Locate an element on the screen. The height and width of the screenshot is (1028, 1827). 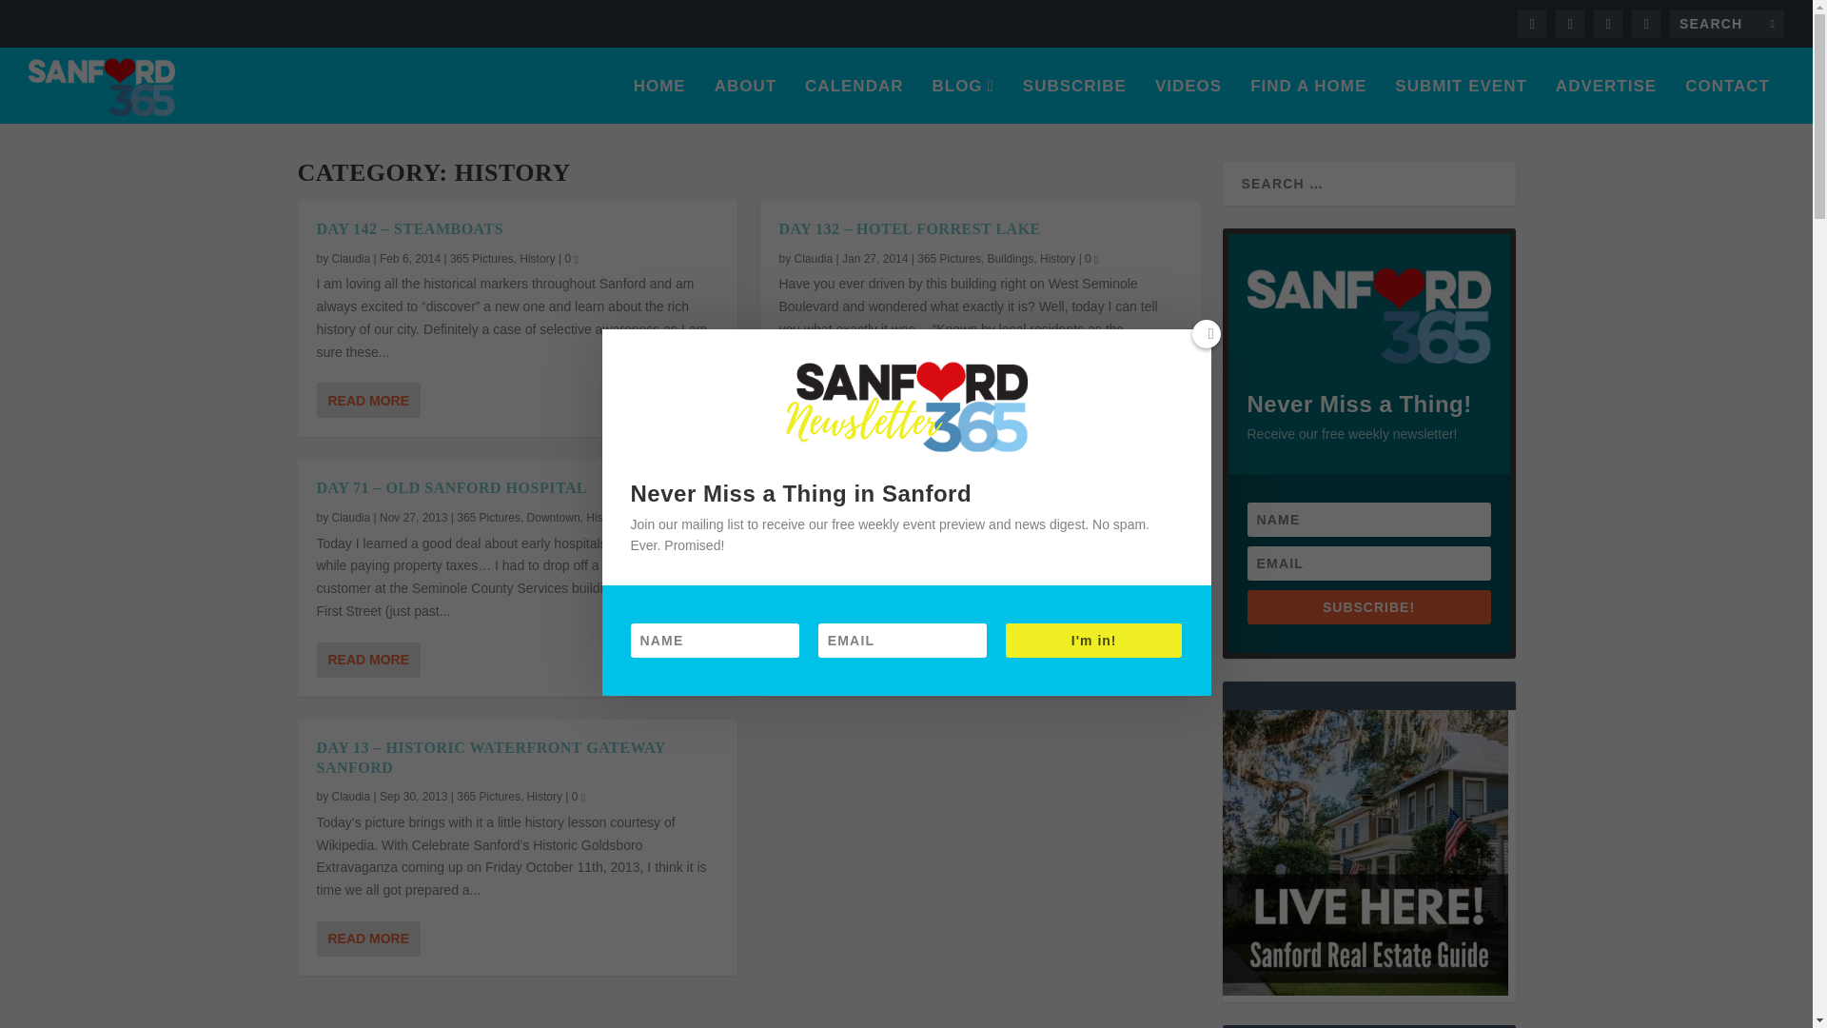
CONTACT is located at coordinates (1727, 101).